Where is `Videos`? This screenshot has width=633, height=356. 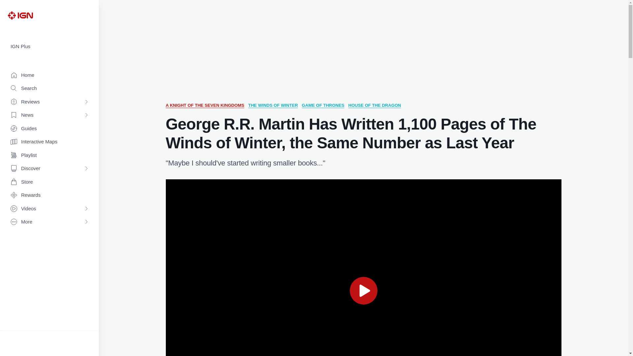
Videos is located at coordinates (49, 209).